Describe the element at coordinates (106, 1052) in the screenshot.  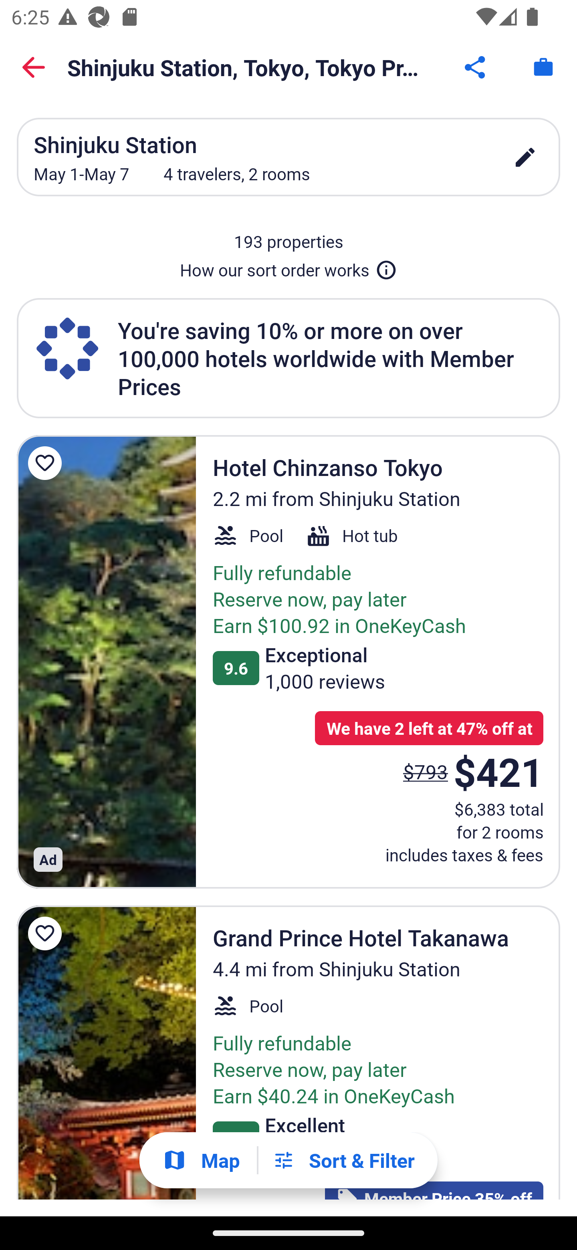
I see `Grand Prince Hotel Takanawa` at that location.